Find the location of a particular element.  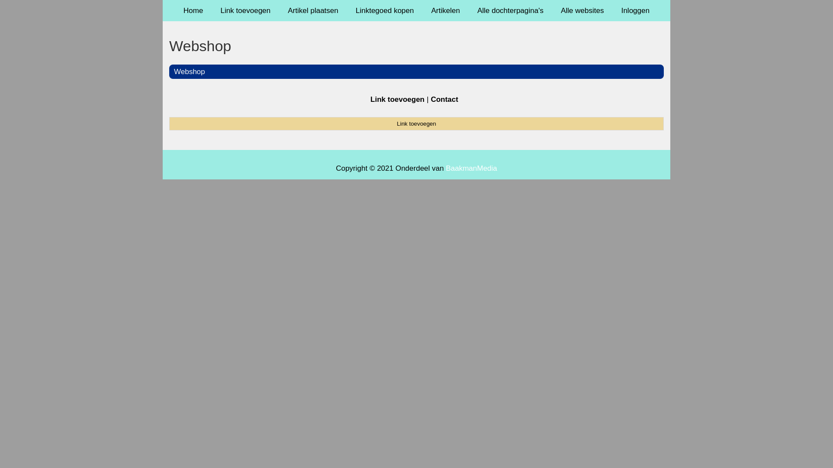

Home is located at coordinates (193, 10).